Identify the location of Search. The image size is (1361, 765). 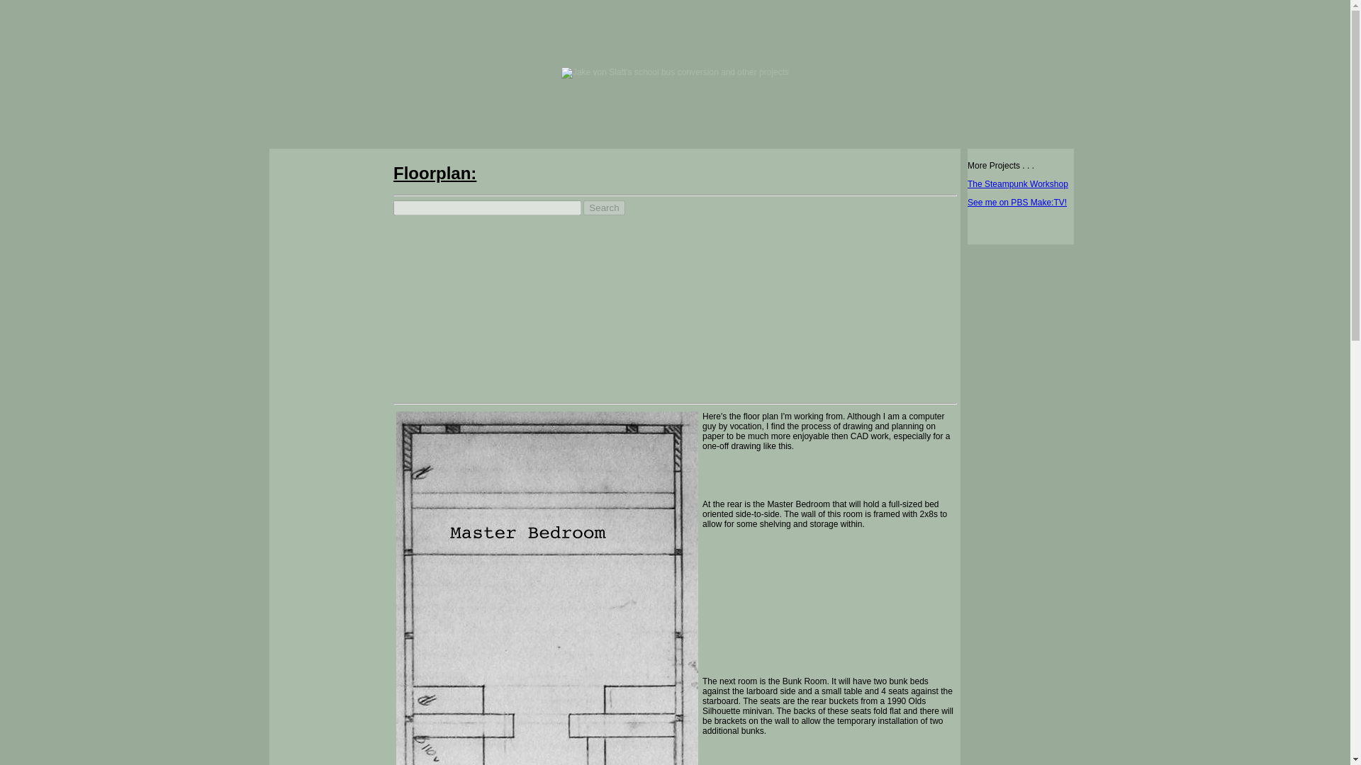
(604, 207).